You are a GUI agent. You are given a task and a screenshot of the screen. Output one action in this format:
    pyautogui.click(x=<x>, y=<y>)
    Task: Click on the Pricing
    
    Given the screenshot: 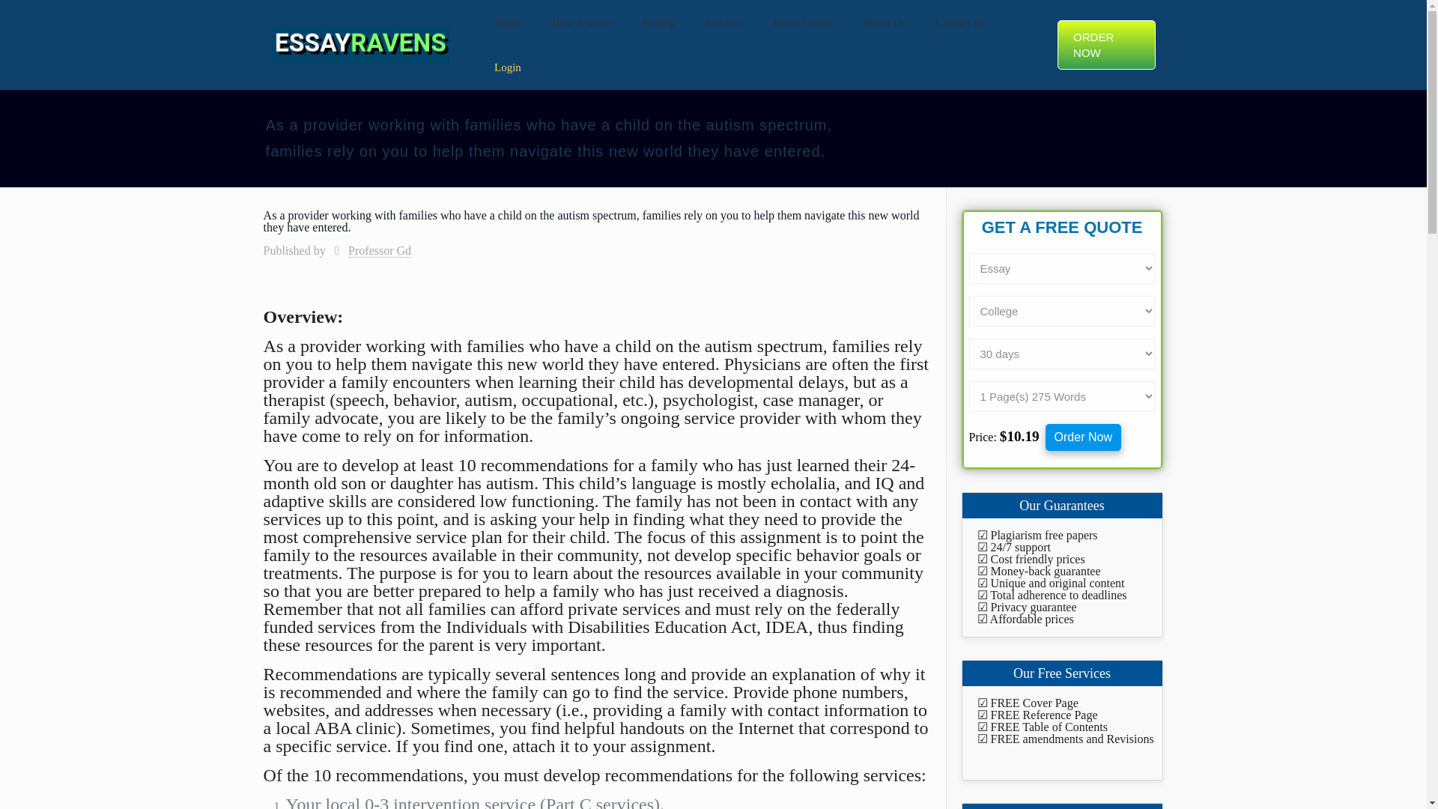 What is the action you would take?
    pyautogui.click(x=658, y=22)
    